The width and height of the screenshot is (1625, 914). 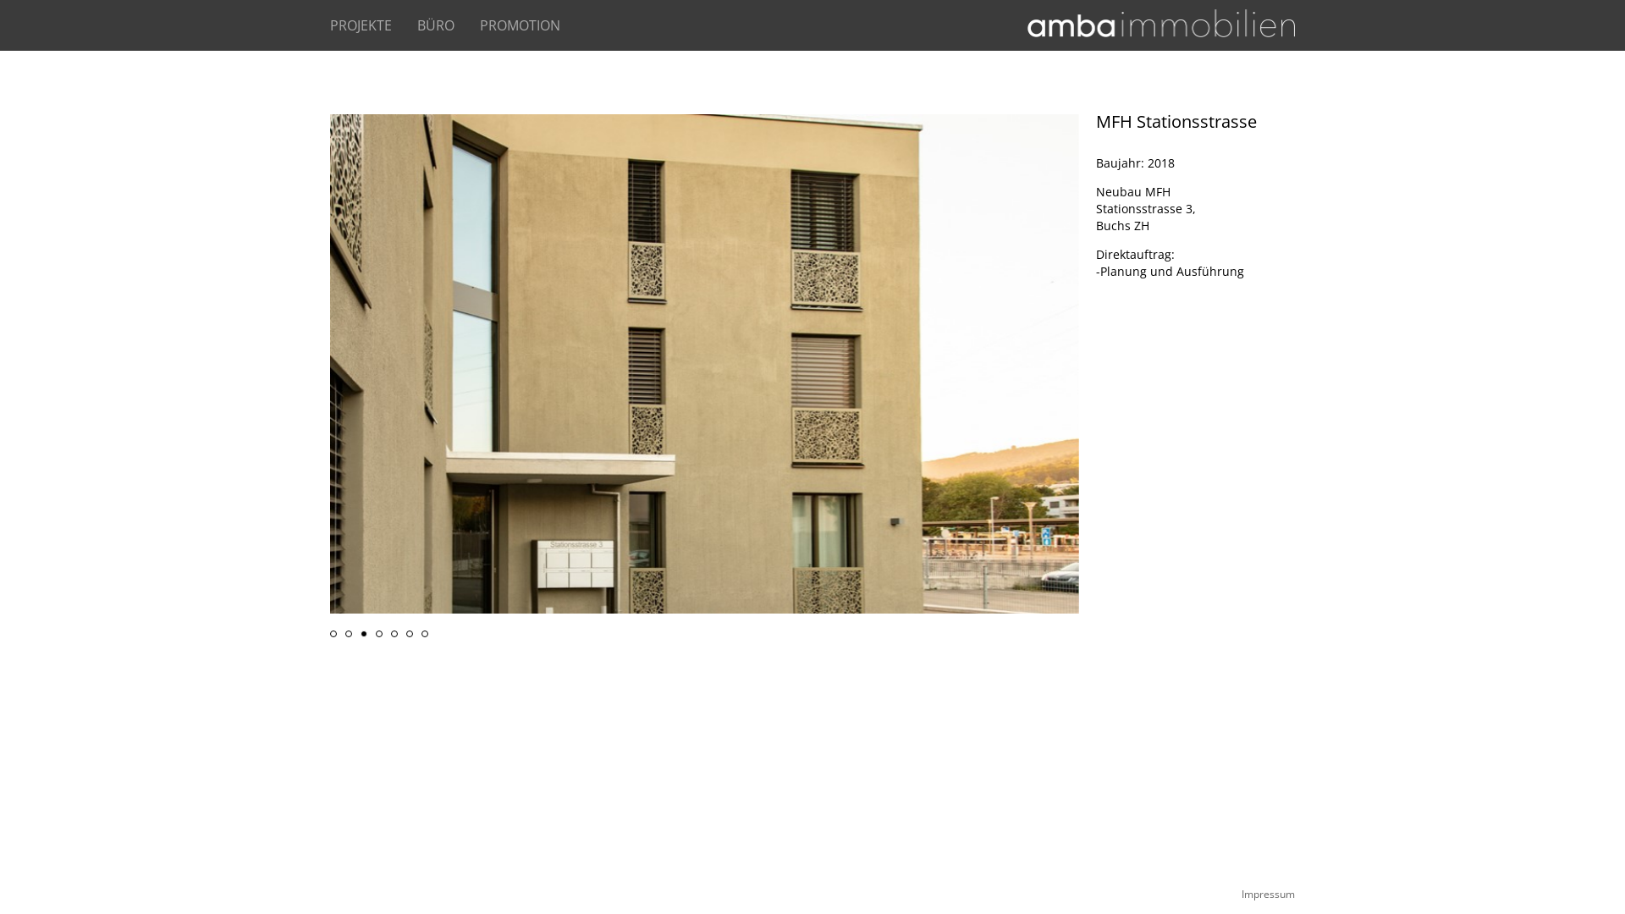 I want to click on PROJEKTE, so click(x=374, y=25).